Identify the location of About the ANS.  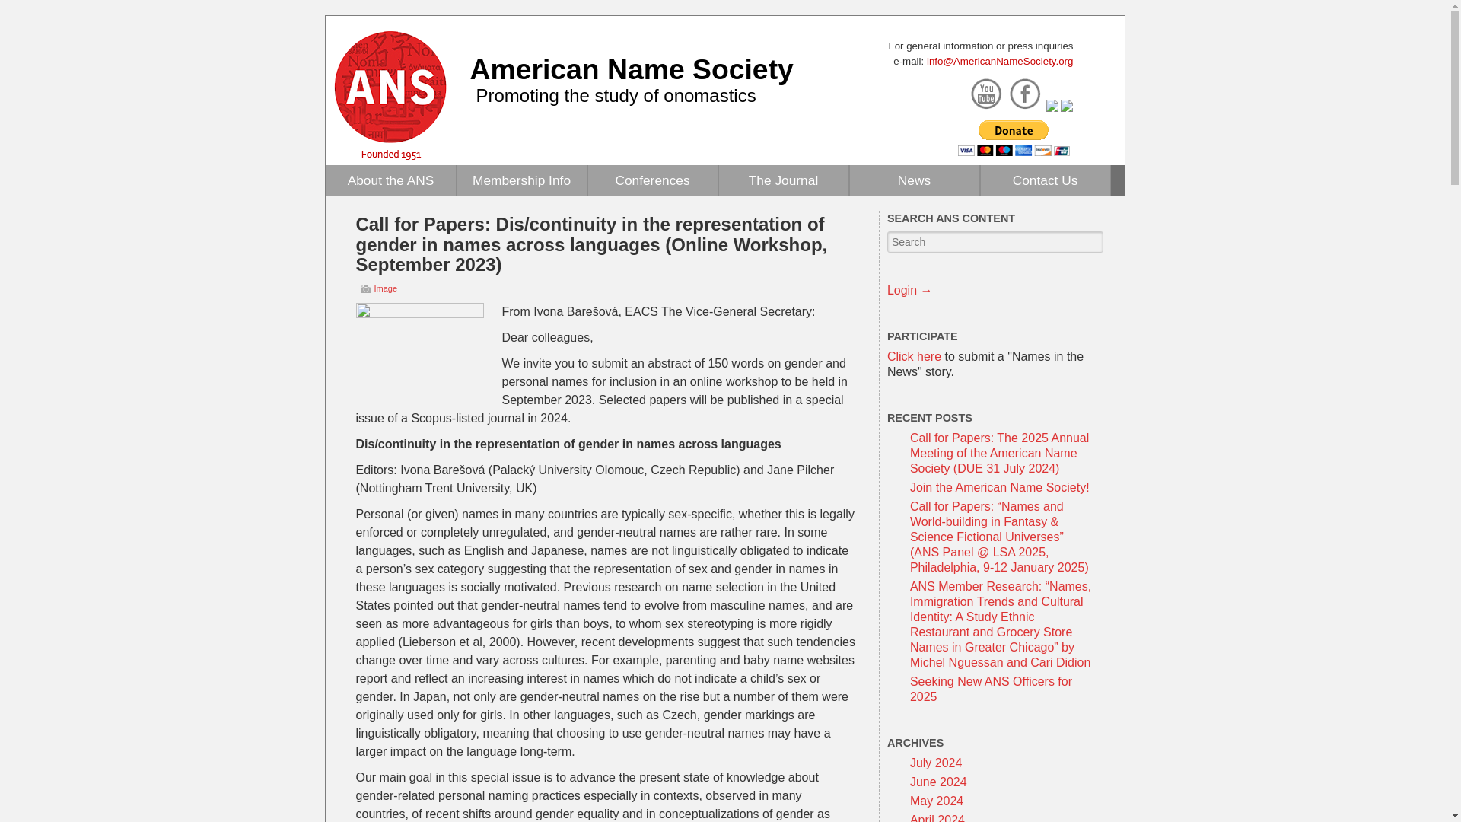
(390, 180).